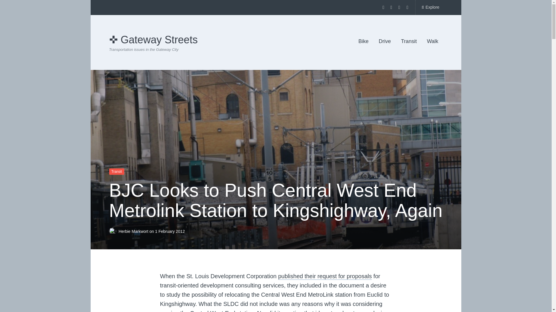 The height and width of the screenshot is (312, 556). I want to click on Posts by  , so click(114, 231).